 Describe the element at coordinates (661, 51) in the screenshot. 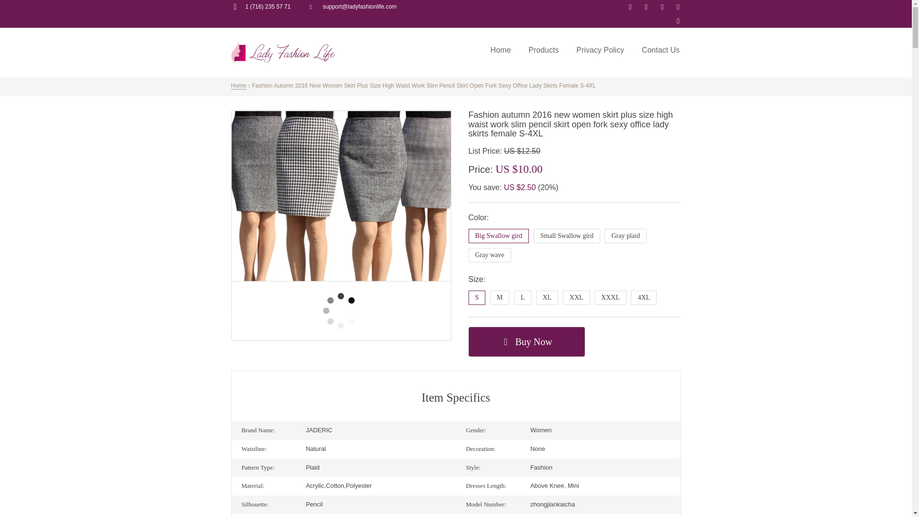

I see `Contact Us` at that location.